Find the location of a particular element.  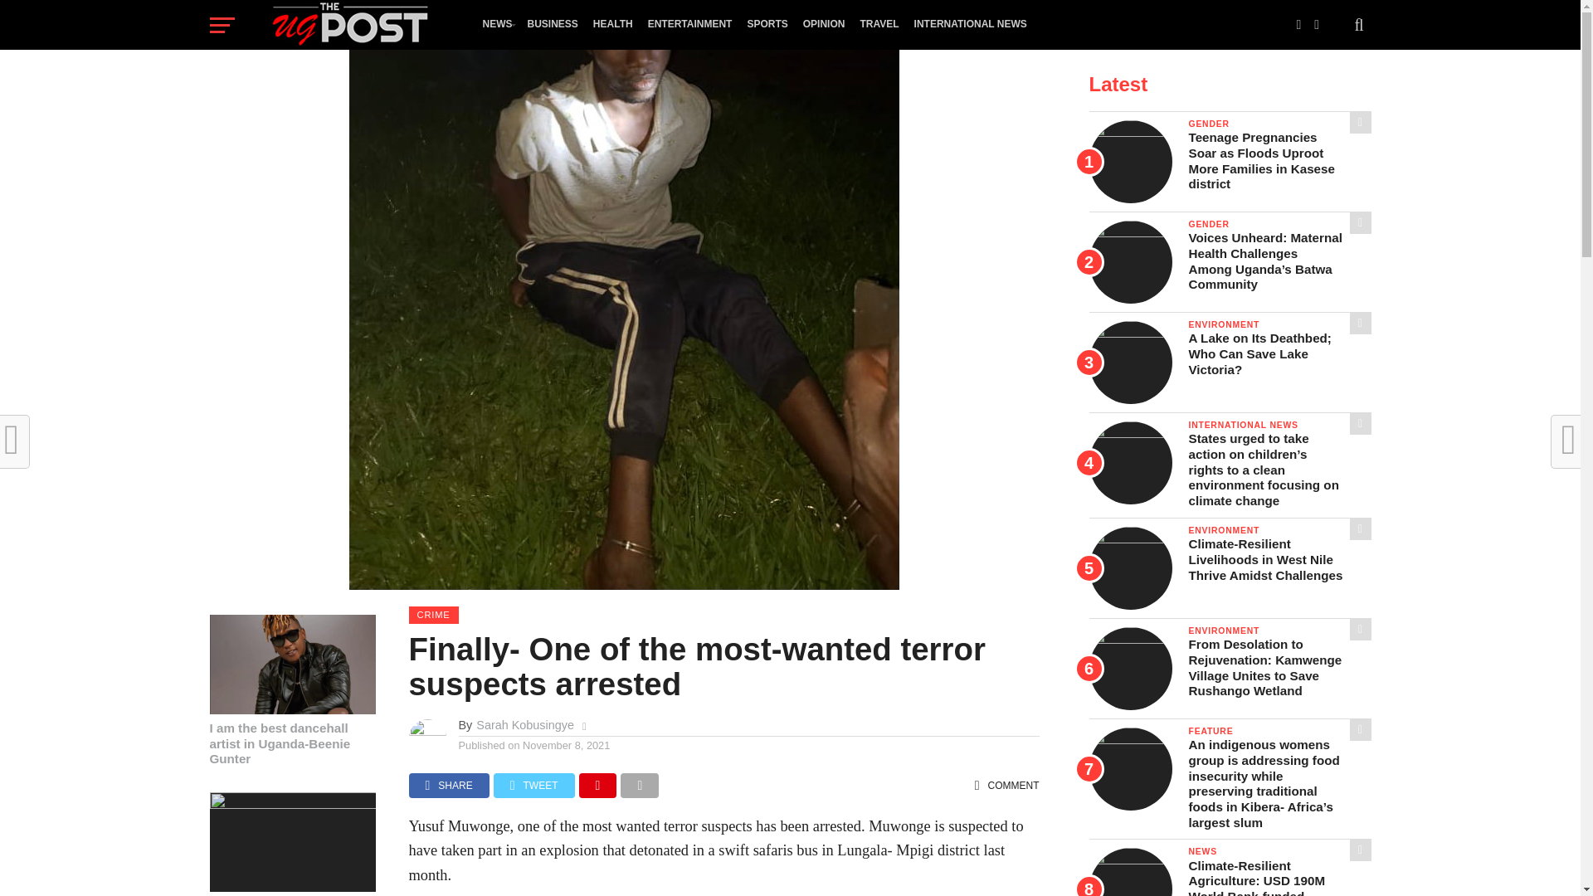

SPORTS is located at coordinates (767, 24).